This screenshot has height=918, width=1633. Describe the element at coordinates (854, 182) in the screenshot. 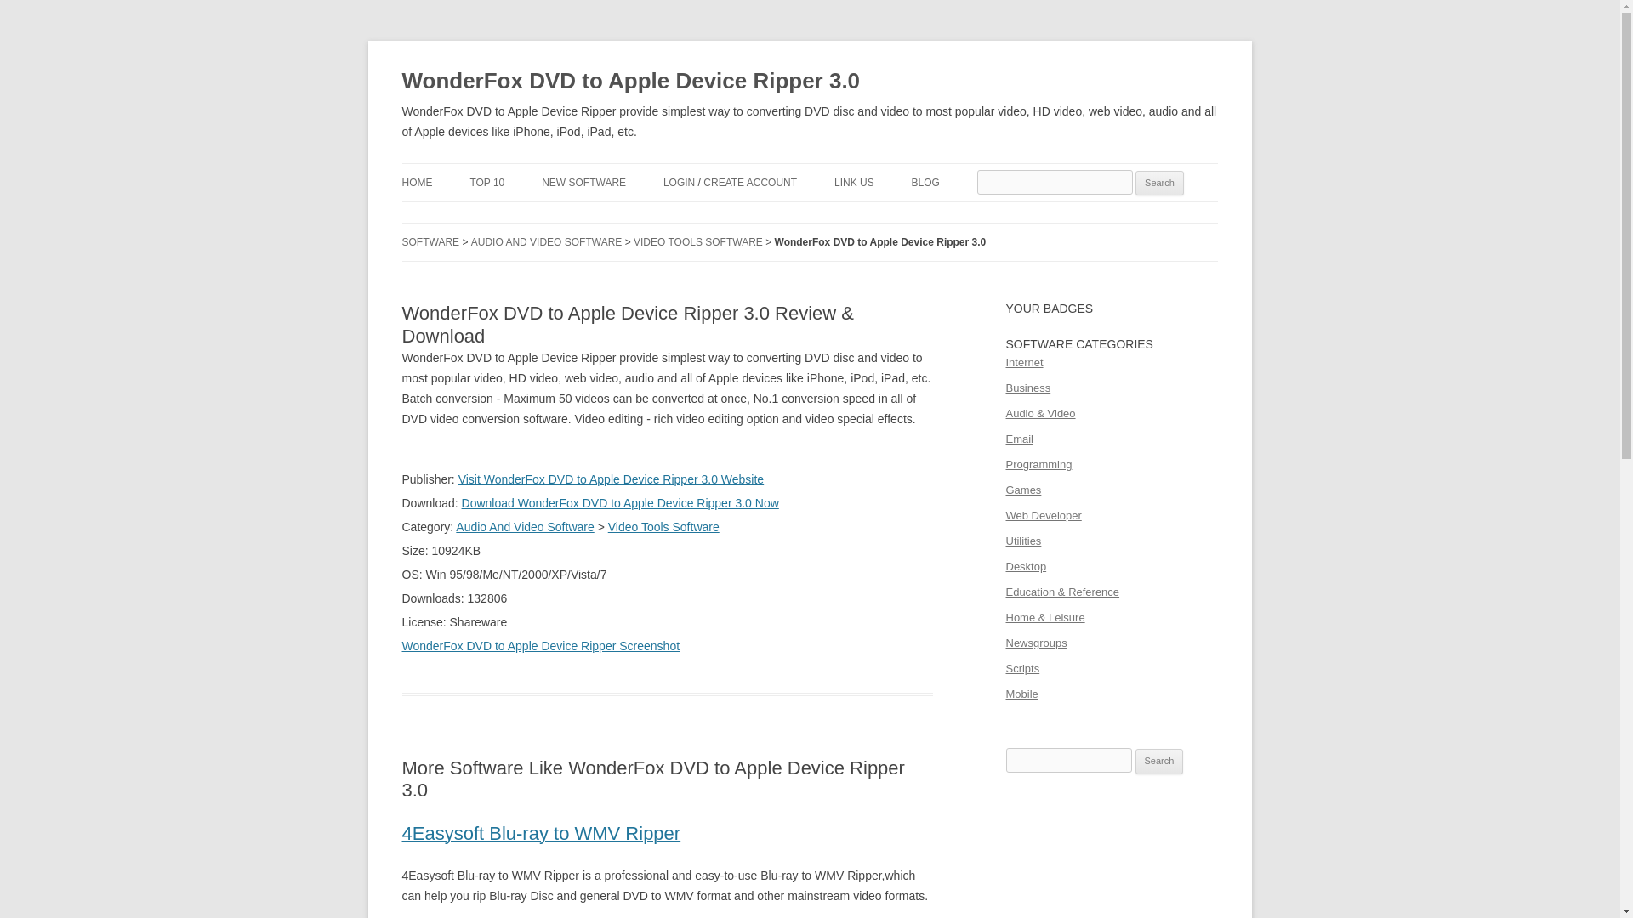

I see `LINK US` at that location.